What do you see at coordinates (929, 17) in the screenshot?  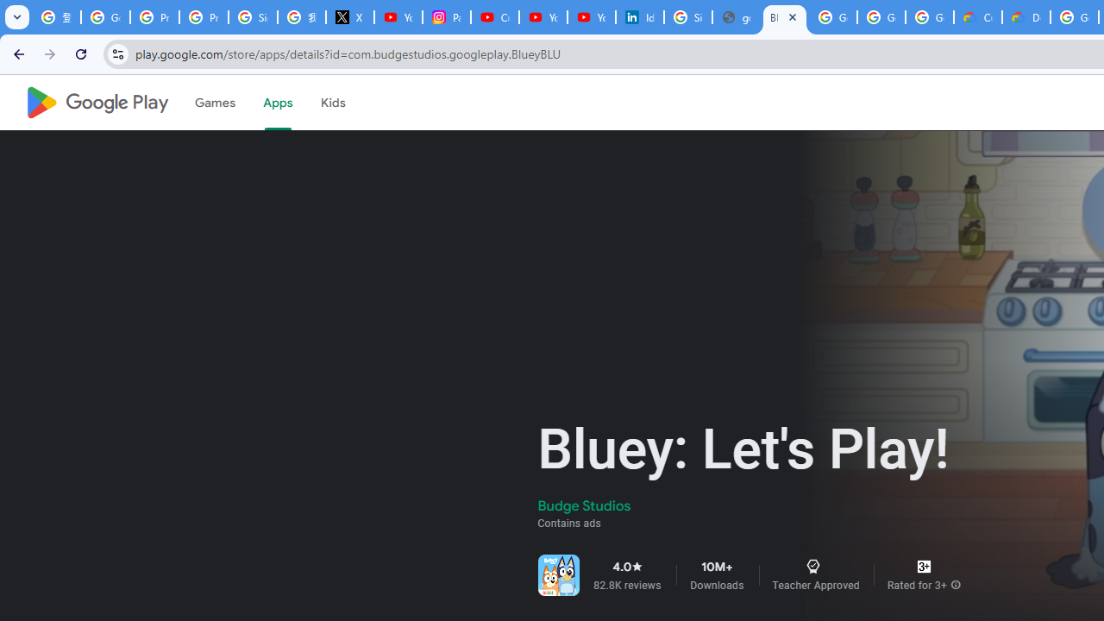 I see `Google Workspace - Specific Terms` at bounding box center [929, 17].